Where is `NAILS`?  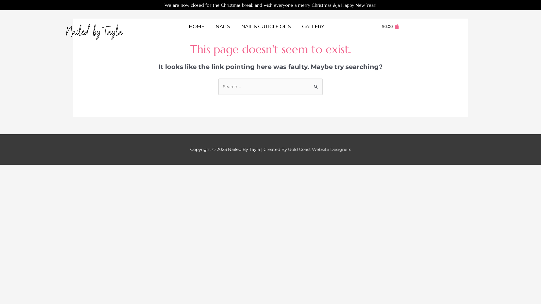
NAILS is located at coordinates (223, 26).